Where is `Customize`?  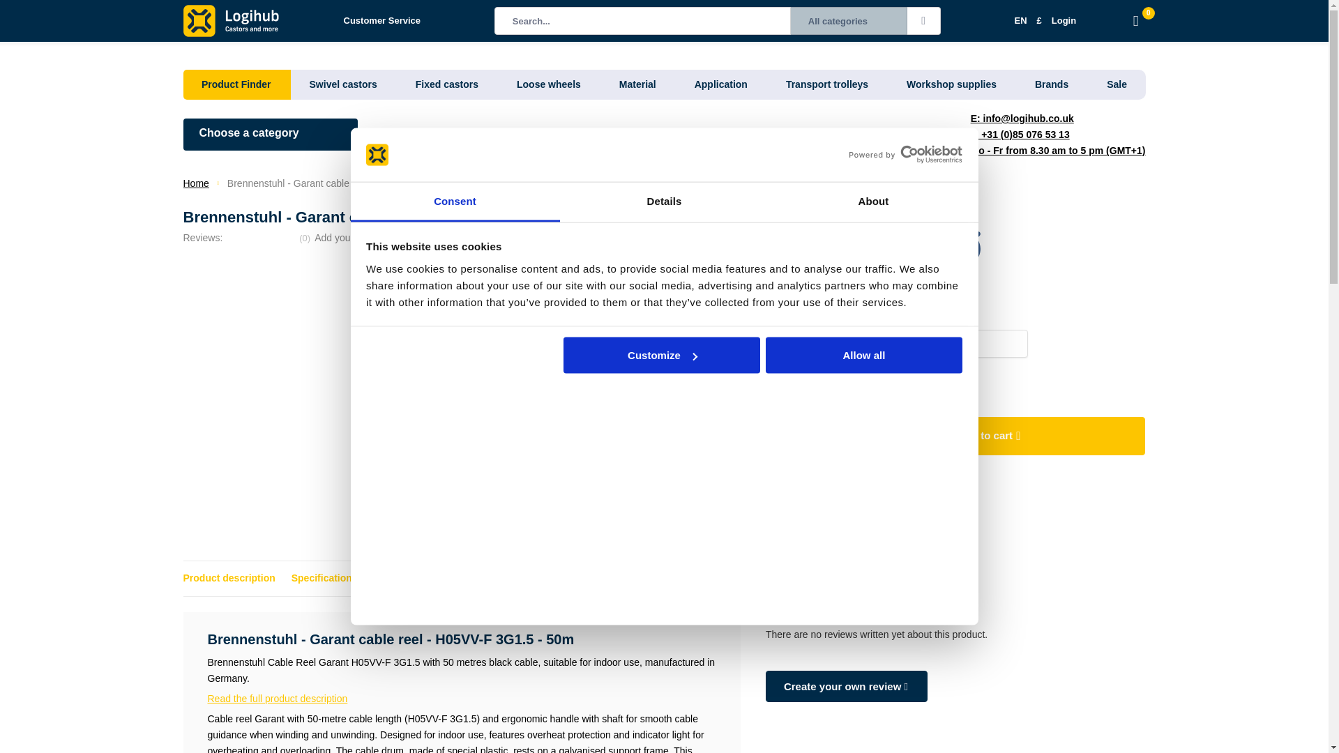
Customize is located at coordinates (662, 355).